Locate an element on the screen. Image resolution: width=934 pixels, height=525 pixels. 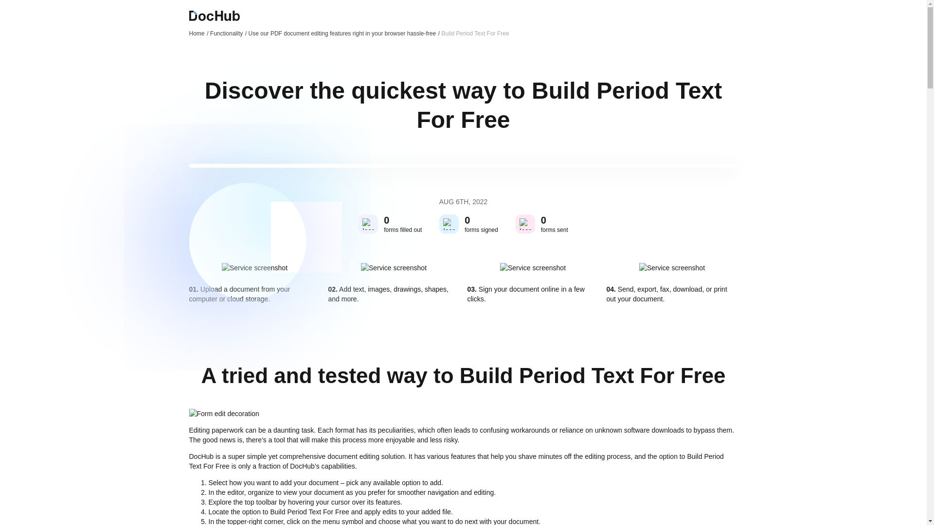
Home is located at coordinates (198, 33).